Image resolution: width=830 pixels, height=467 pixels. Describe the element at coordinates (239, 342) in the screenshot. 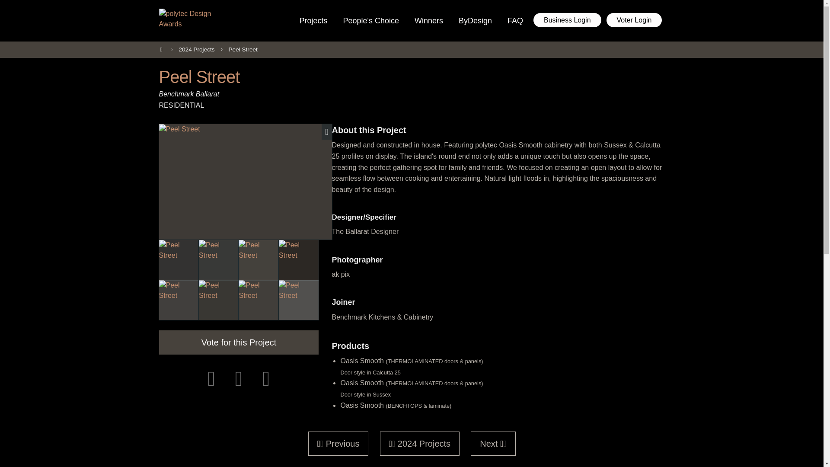

I see `Vote for this Project` at that location.